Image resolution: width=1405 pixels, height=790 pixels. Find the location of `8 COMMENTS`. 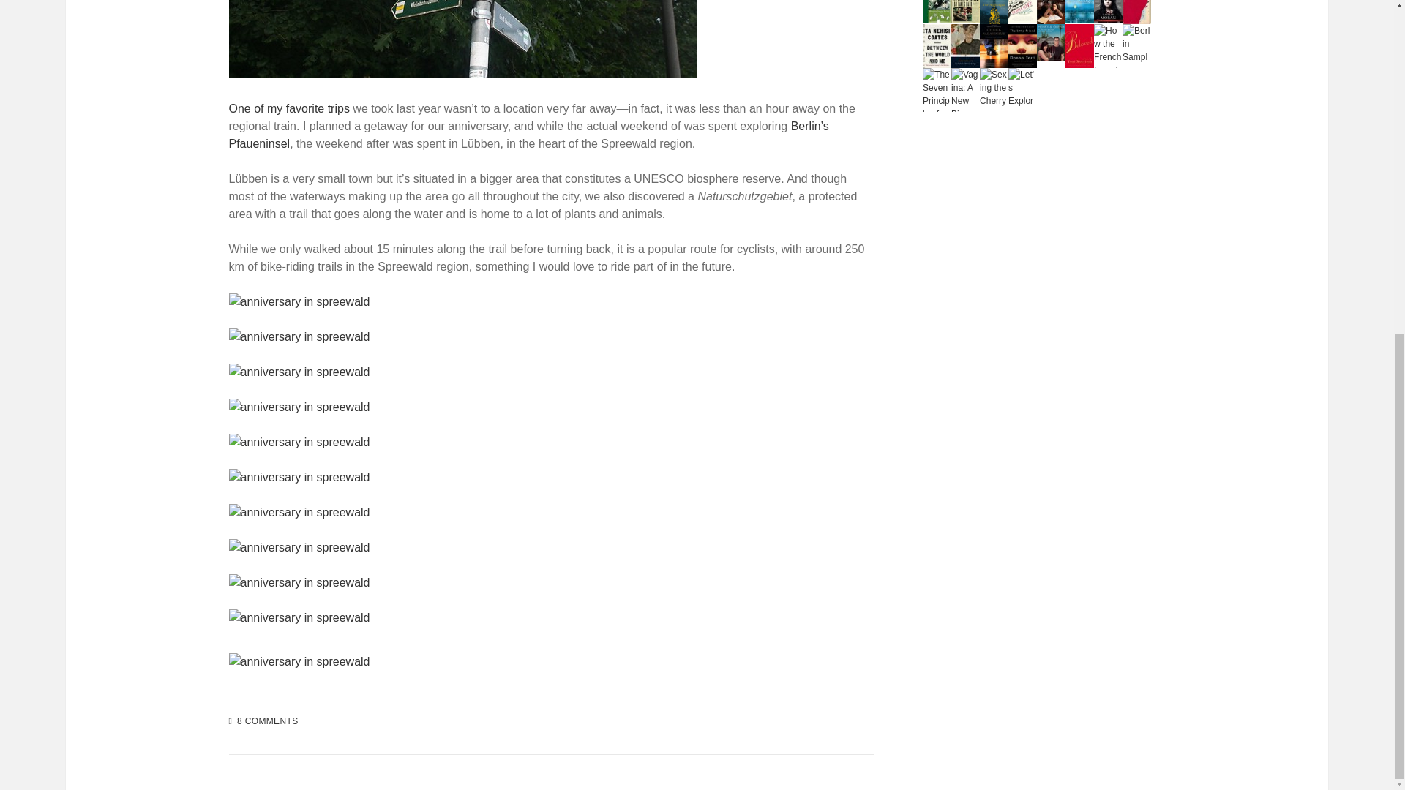

8 COMMENTS is located at coordinates (268, 721).